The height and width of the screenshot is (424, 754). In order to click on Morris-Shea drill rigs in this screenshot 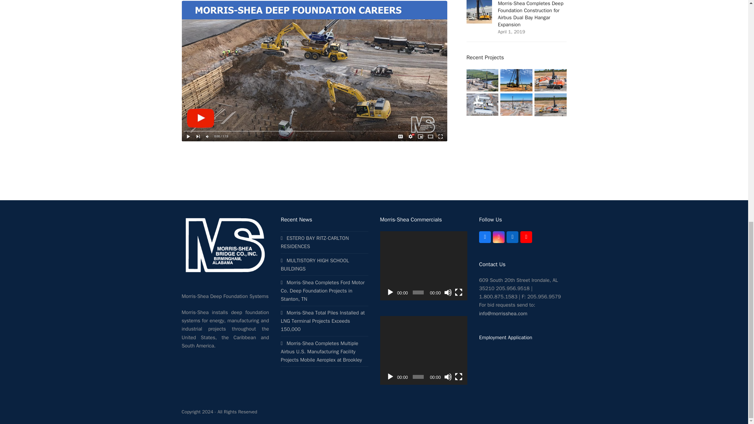, I will do `click(516, 104)`.